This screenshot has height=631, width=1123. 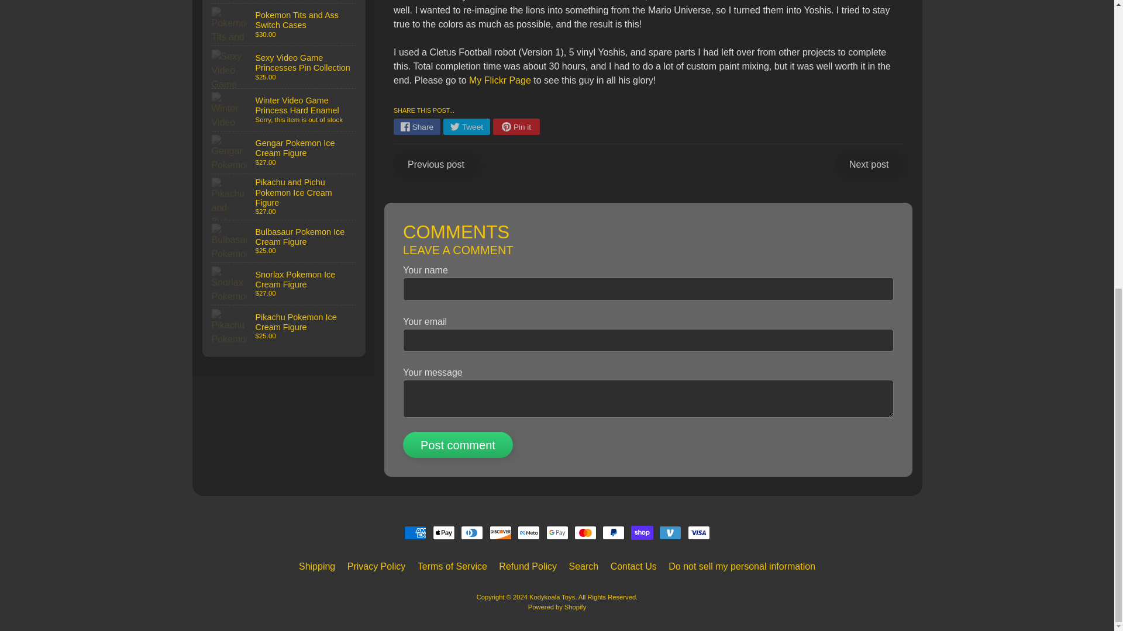 I want to click on Bulbasaur Pokemon Ice Cream Figure, so click(x=284, y=241).